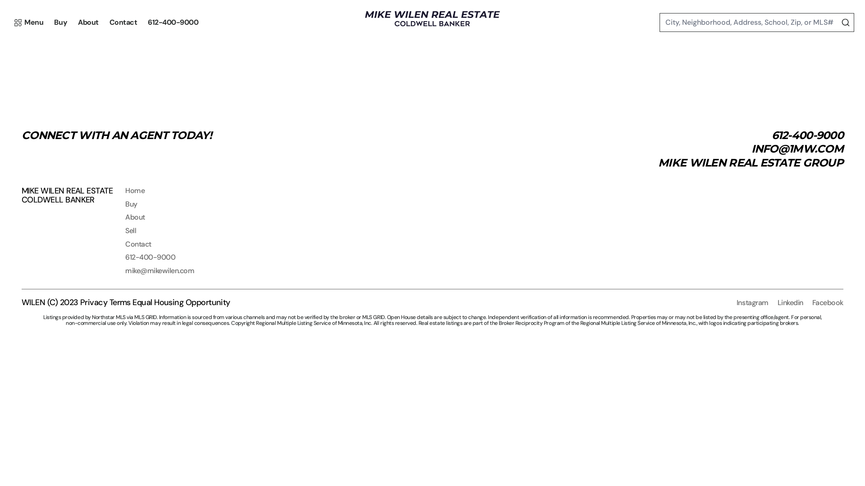 This screenshot has width=865, height=486. What do you see at coordinates (29, 22) in the screenshot?
I see `Menu` at bounding box center [29, 22].